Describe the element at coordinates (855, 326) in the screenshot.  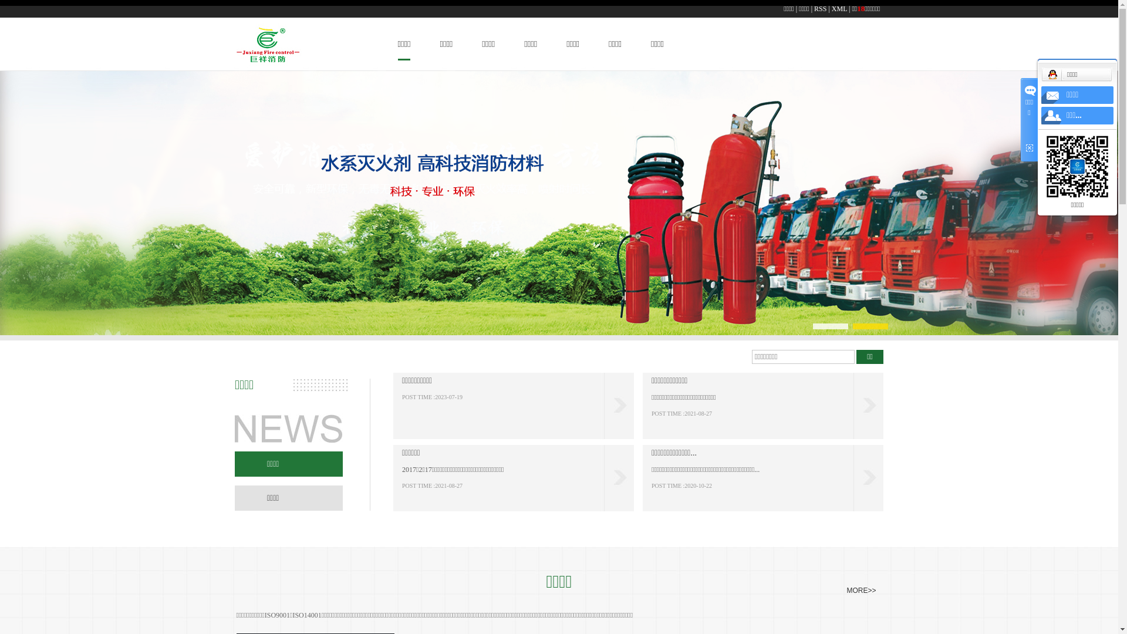
I see `2` at that location.